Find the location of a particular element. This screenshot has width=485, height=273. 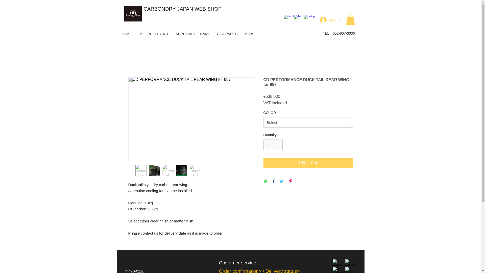

BIG PULLEY KIT is located at coordinates (154, 34).